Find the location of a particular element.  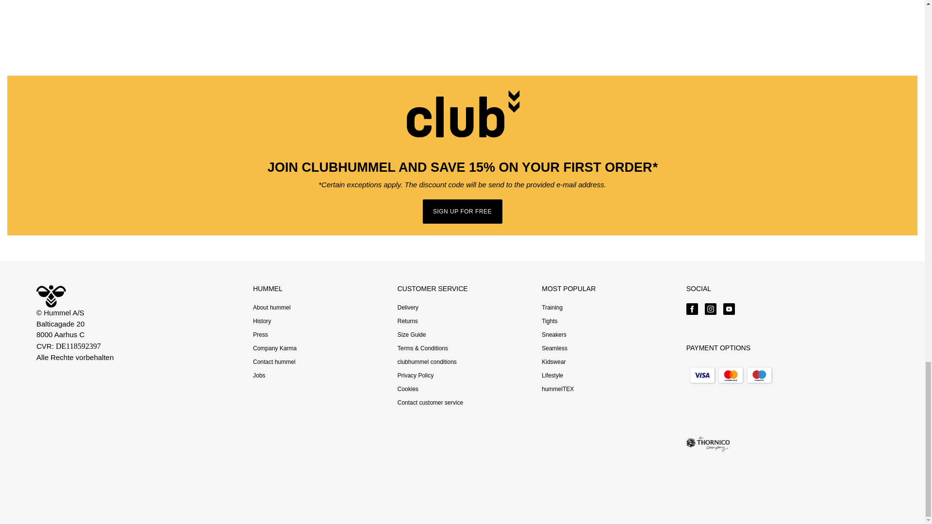

Go to Jobs is located at coordinates (258, 375).